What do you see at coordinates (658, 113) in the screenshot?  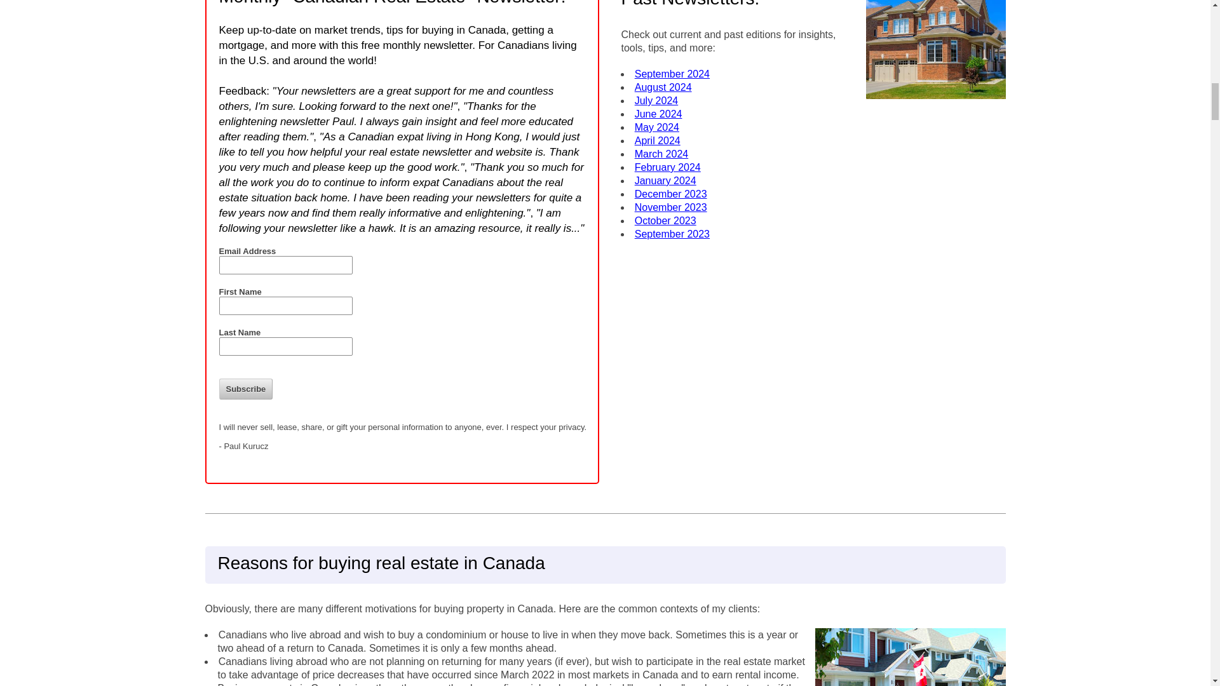 I see `June 2024` at bounding box center [658, 113].